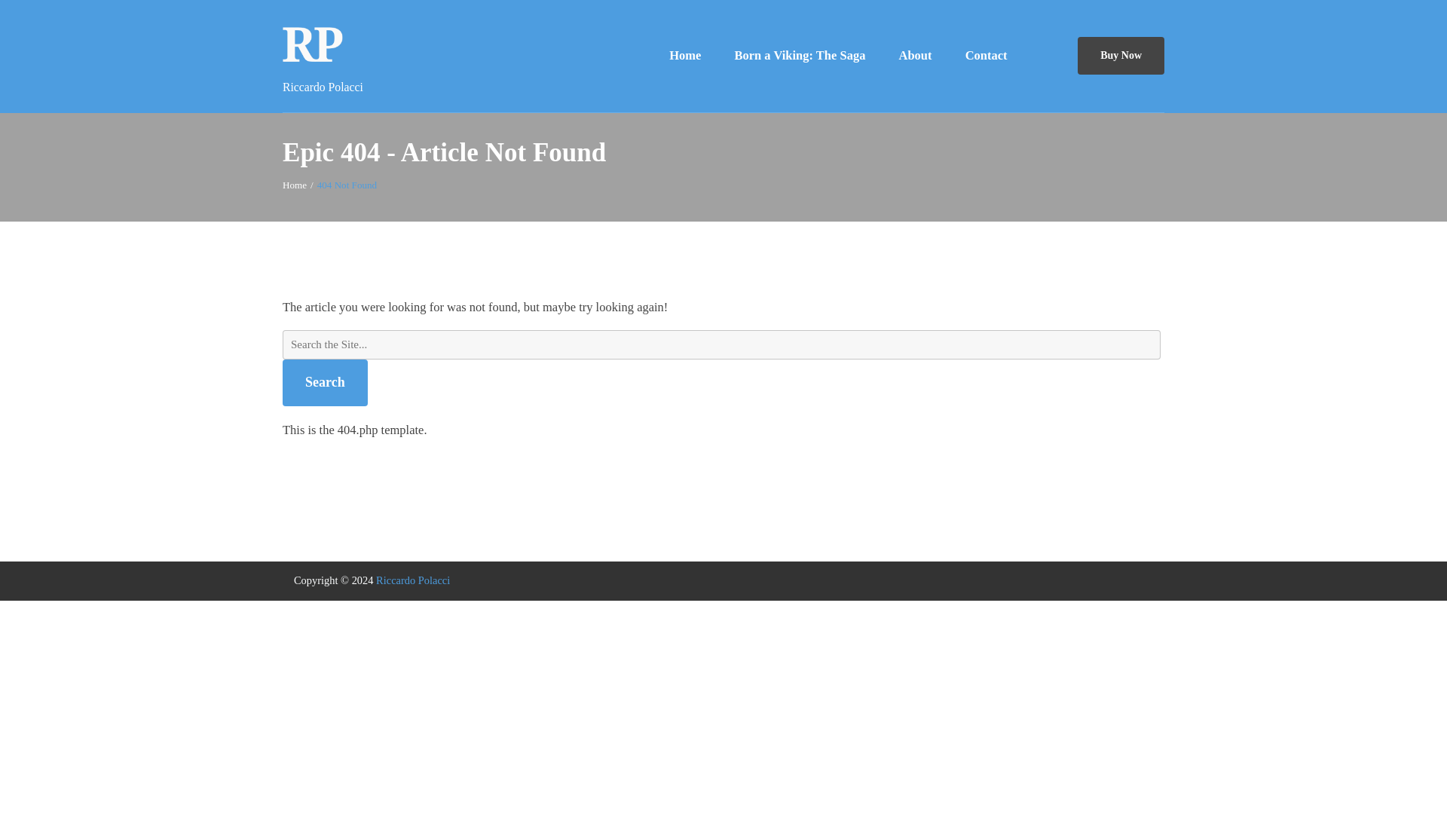 This screenshot has width=1447, height=814. I want to click on Contact, so click(987, 56).